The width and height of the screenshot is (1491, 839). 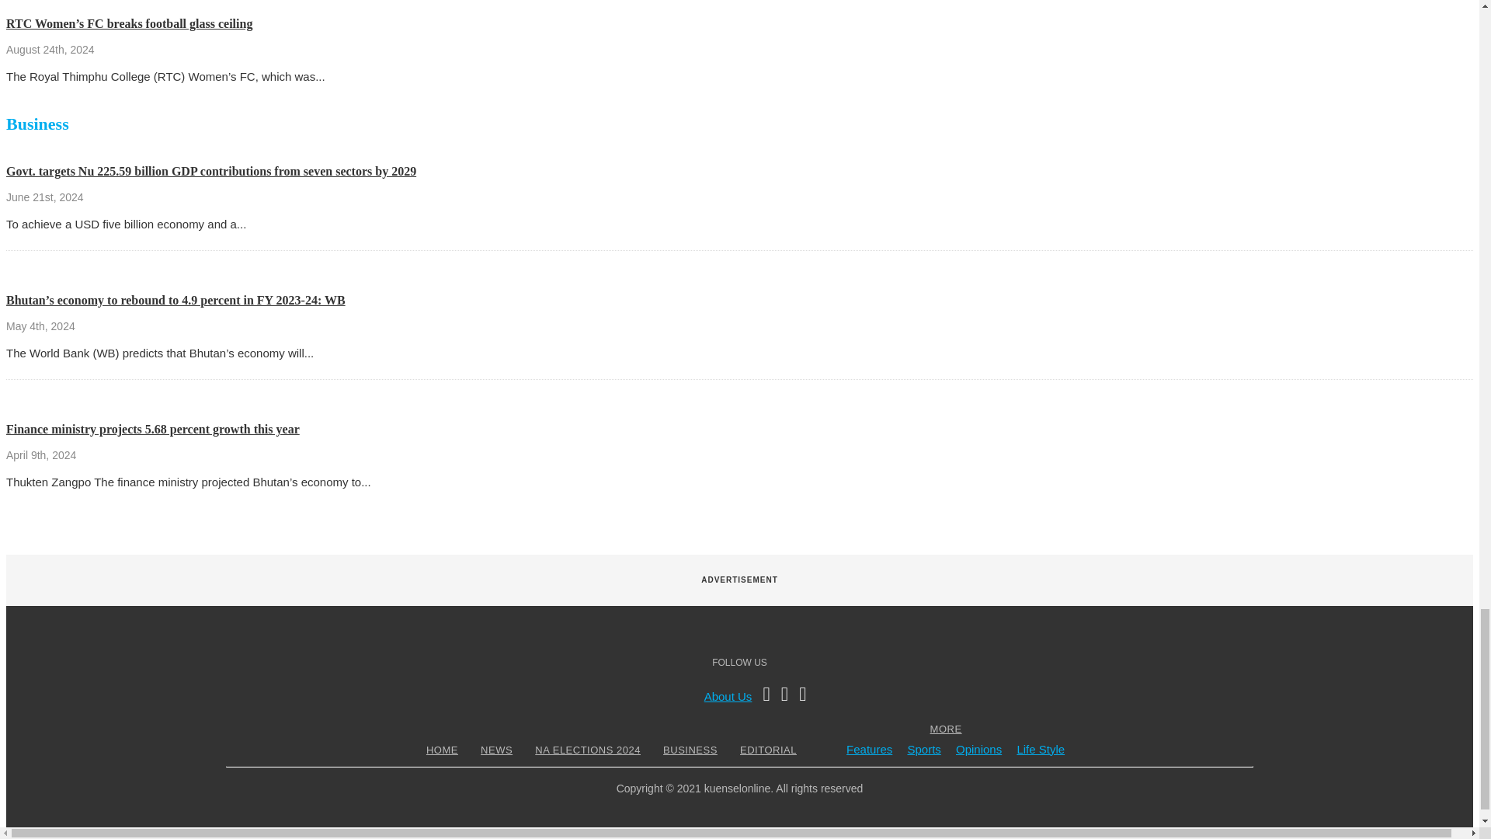 What do you see at coordinates (769, 750) in the screenshot?
I see `EDITORIAL` at bounding box center [769, 750].